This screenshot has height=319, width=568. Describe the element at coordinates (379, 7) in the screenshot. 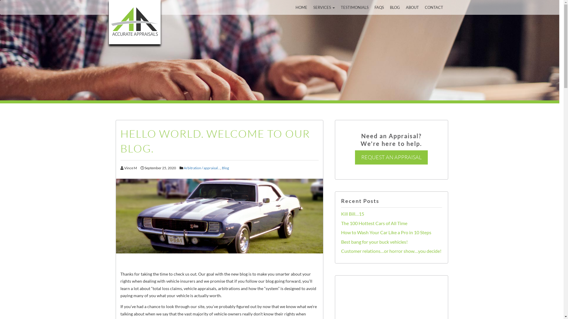

I see `FAQS` at that location.